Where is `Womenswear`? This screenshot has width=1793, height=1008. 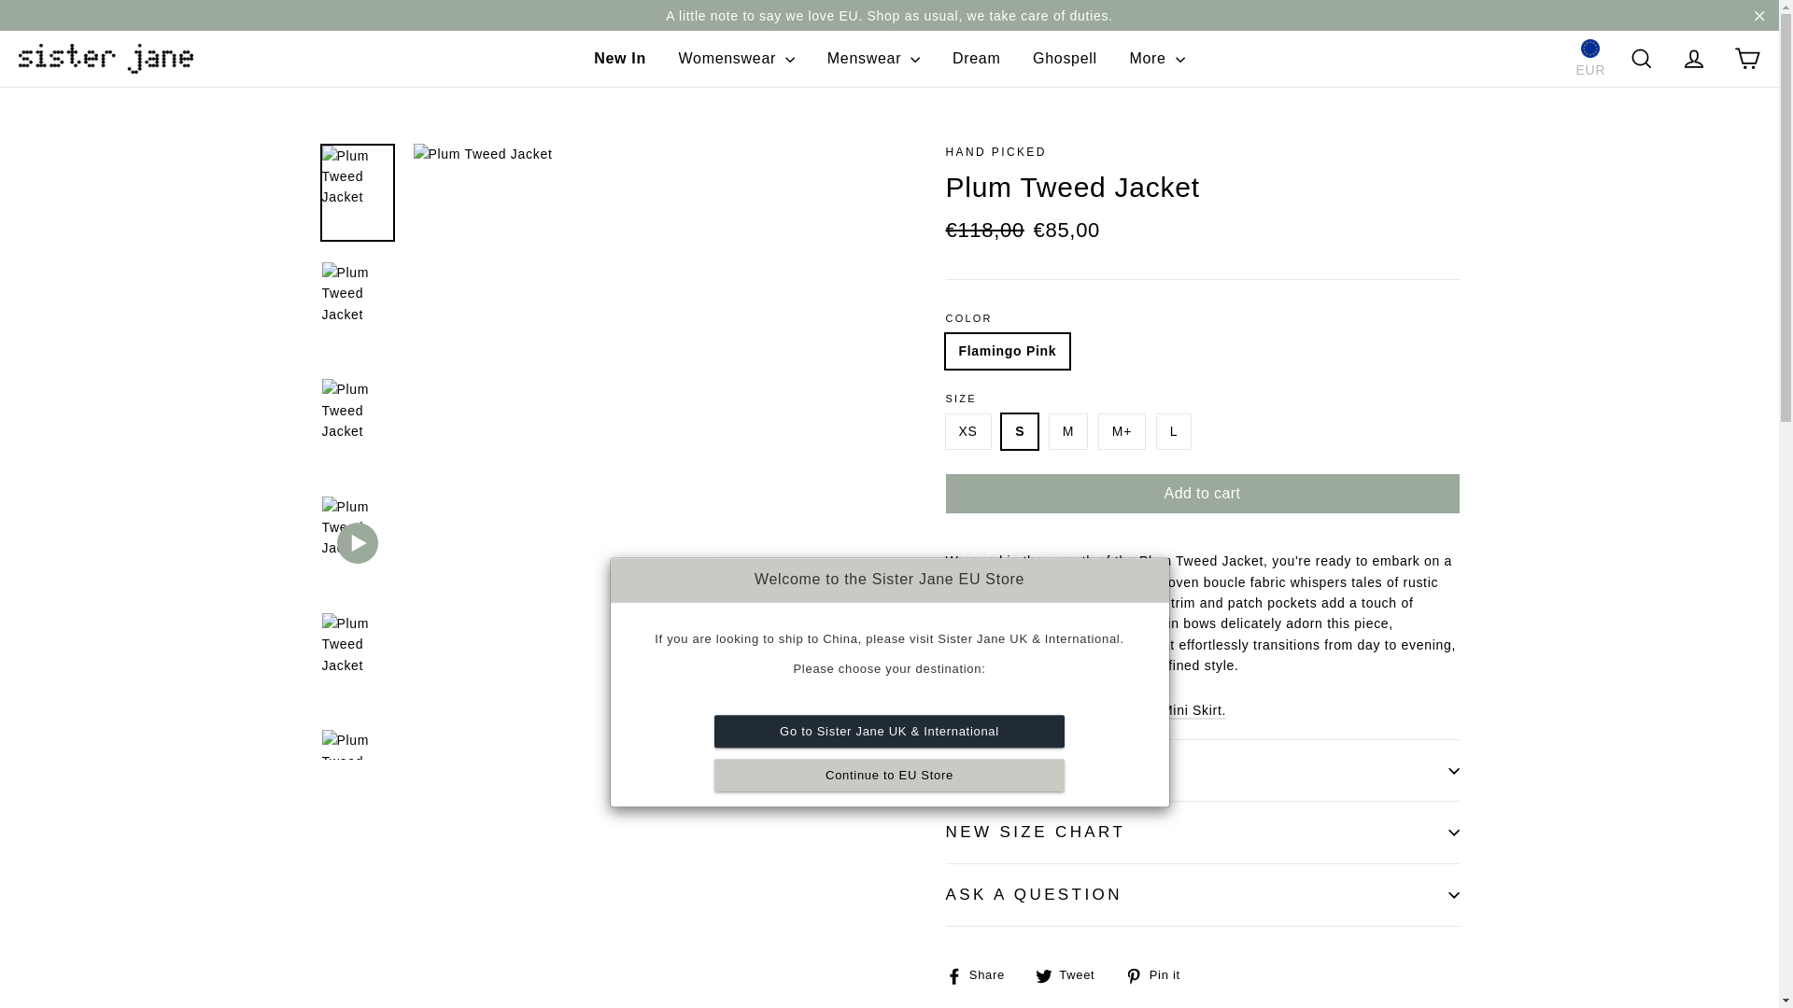
Womenswear is located at coordinates (738, 60).